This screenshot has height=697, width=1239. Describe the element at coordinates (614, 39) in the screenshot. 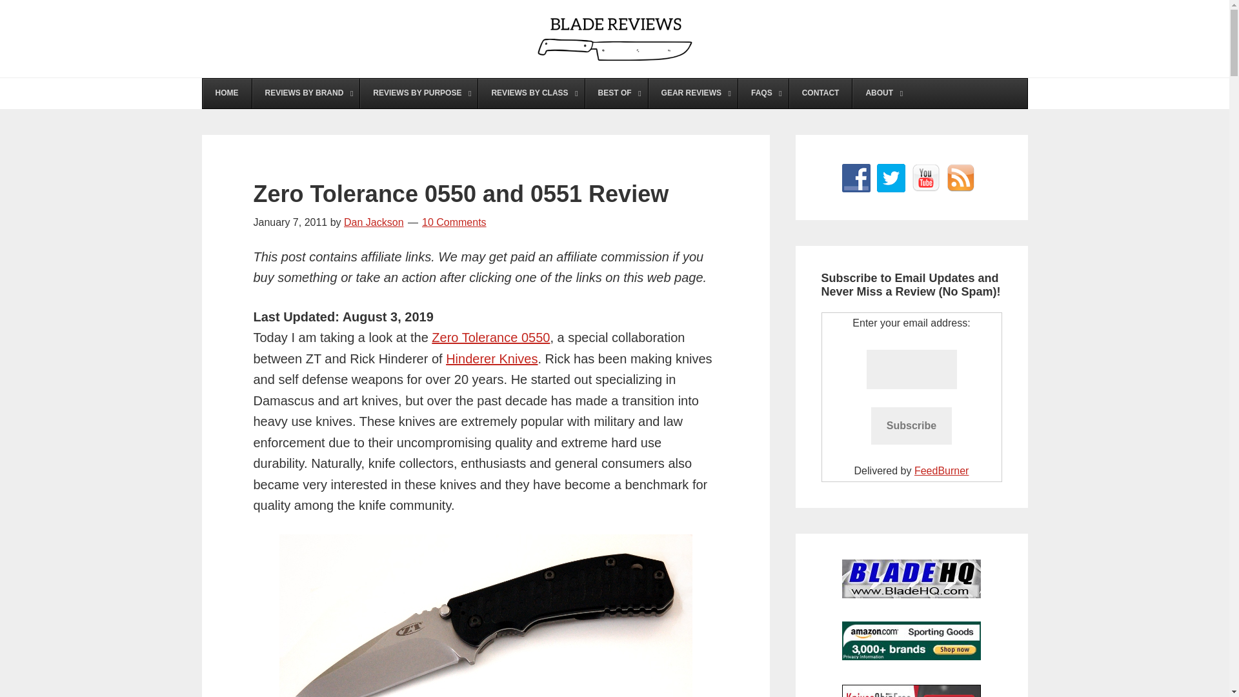

I see `BladeReviews.com` at that location.